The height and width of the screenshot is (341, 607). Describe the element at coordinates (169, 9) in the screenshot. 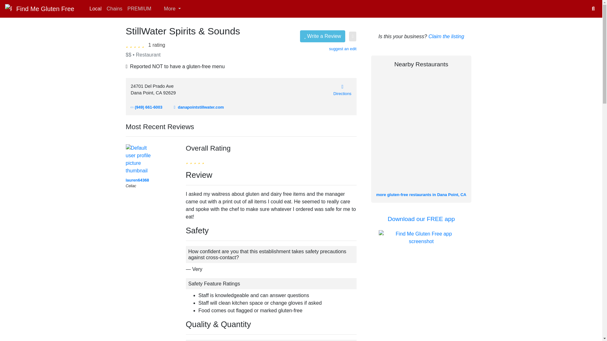

I see `More` at that location.